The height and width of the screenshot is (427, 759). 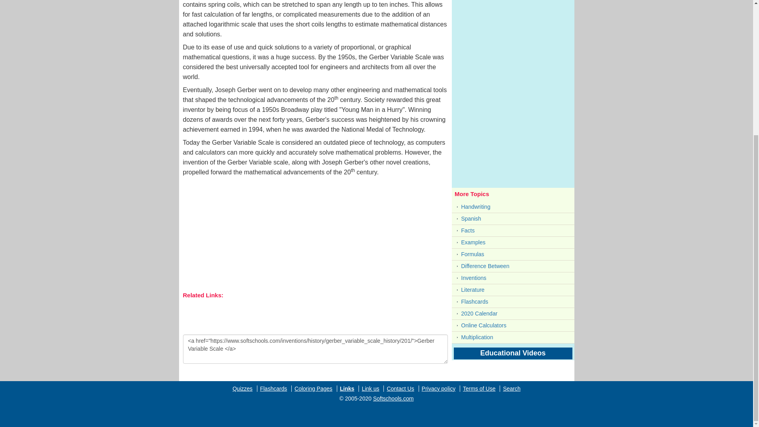 I want to click on Examples, so click(x=513, y=242).